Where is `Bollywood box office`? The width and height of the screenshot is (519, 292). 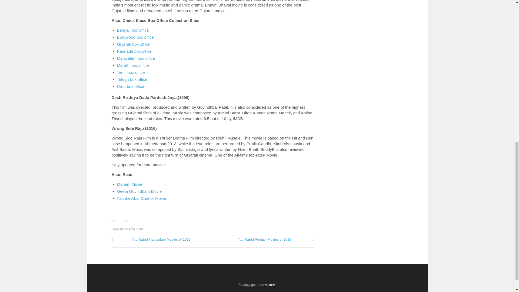
Bollywood box office is located at coordinates (135, 37).